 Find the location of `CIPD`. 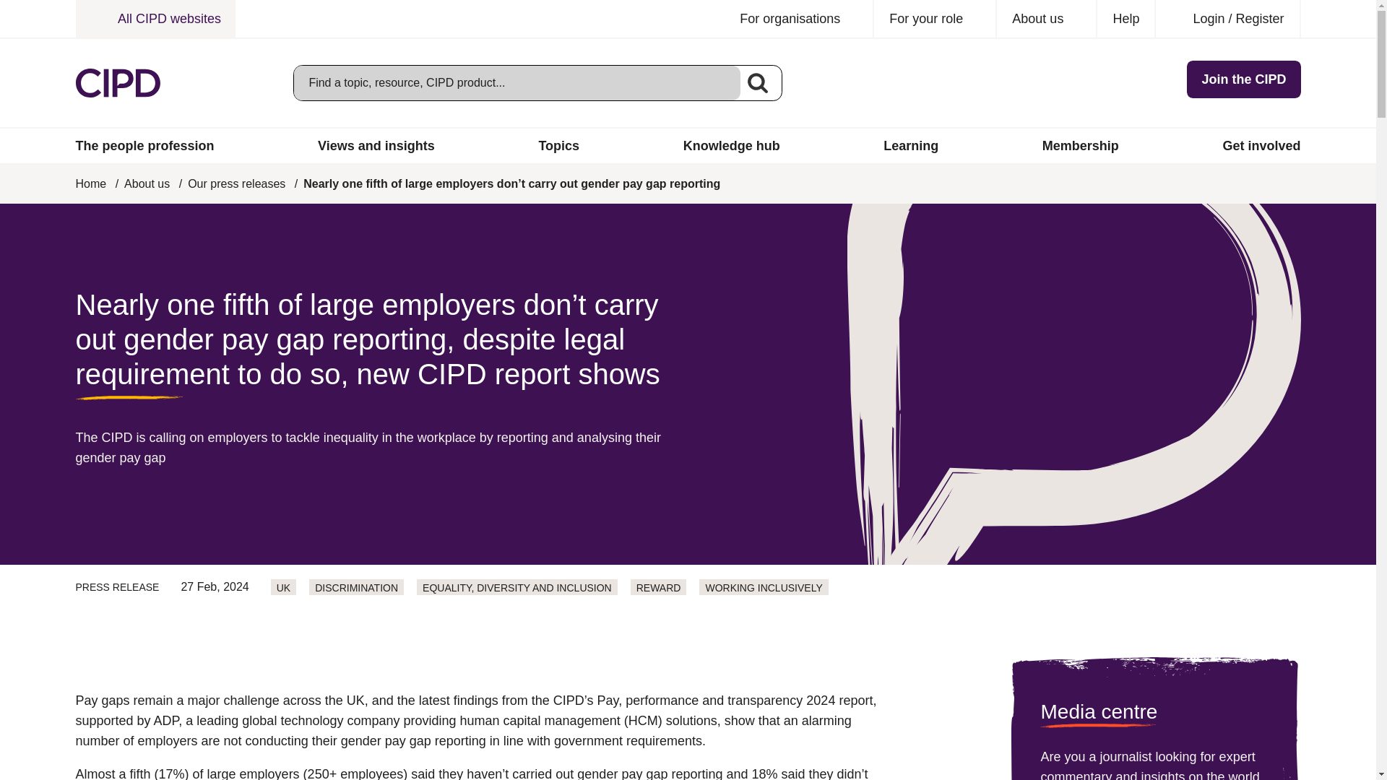

CIPD is located at coordinates (117, 83).